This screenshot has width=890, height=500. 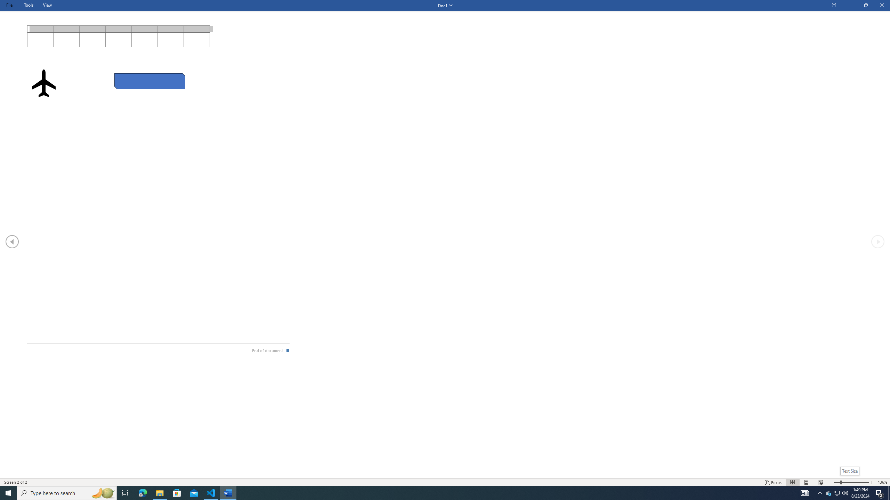 What do you see at coordinates (866, 6) in the screenshot?
I see `Restore Down` at bounding box center [866, 6].